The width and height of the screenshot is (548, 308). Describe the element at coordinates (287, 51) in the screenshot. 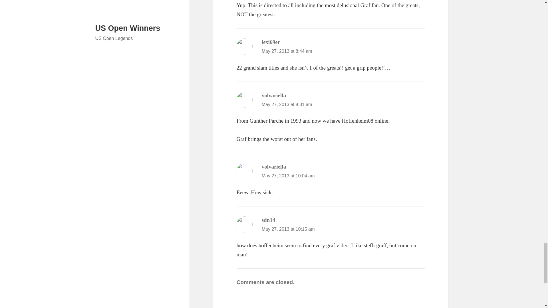

I see `May 27, 2013 at 8:44 am` at that location.